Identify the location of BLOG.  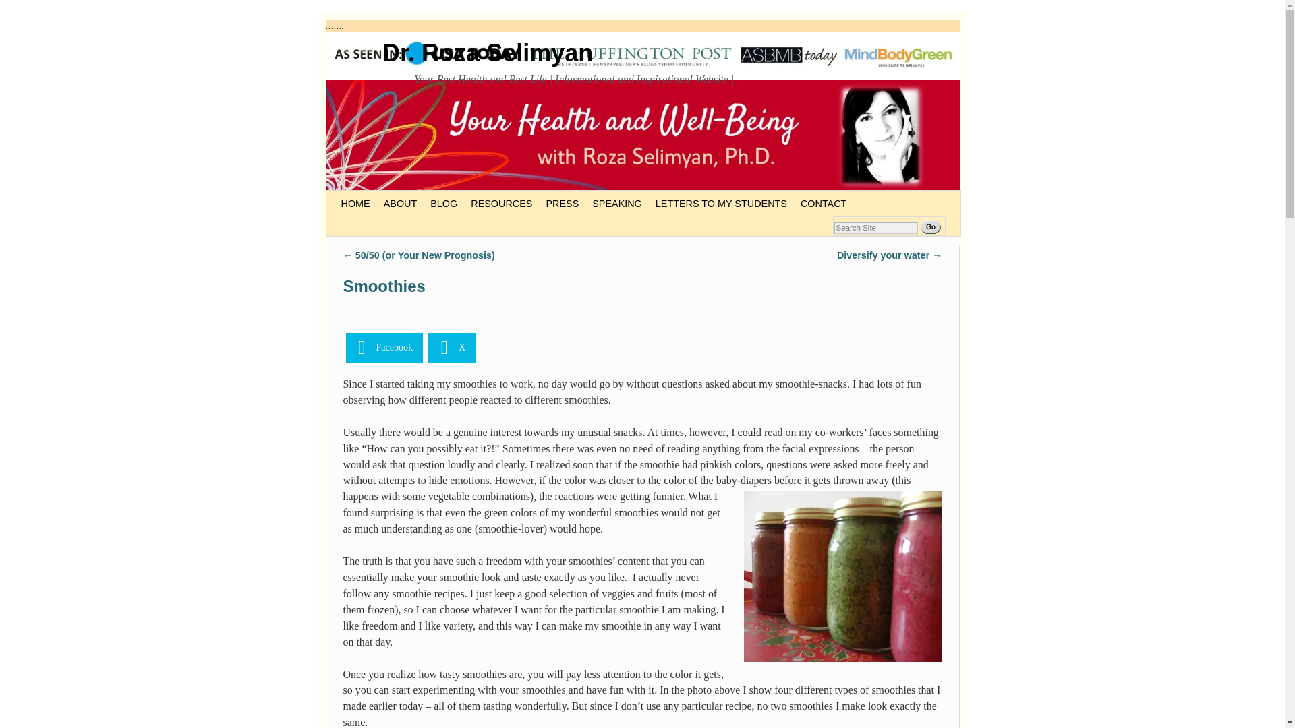
(443, 203).